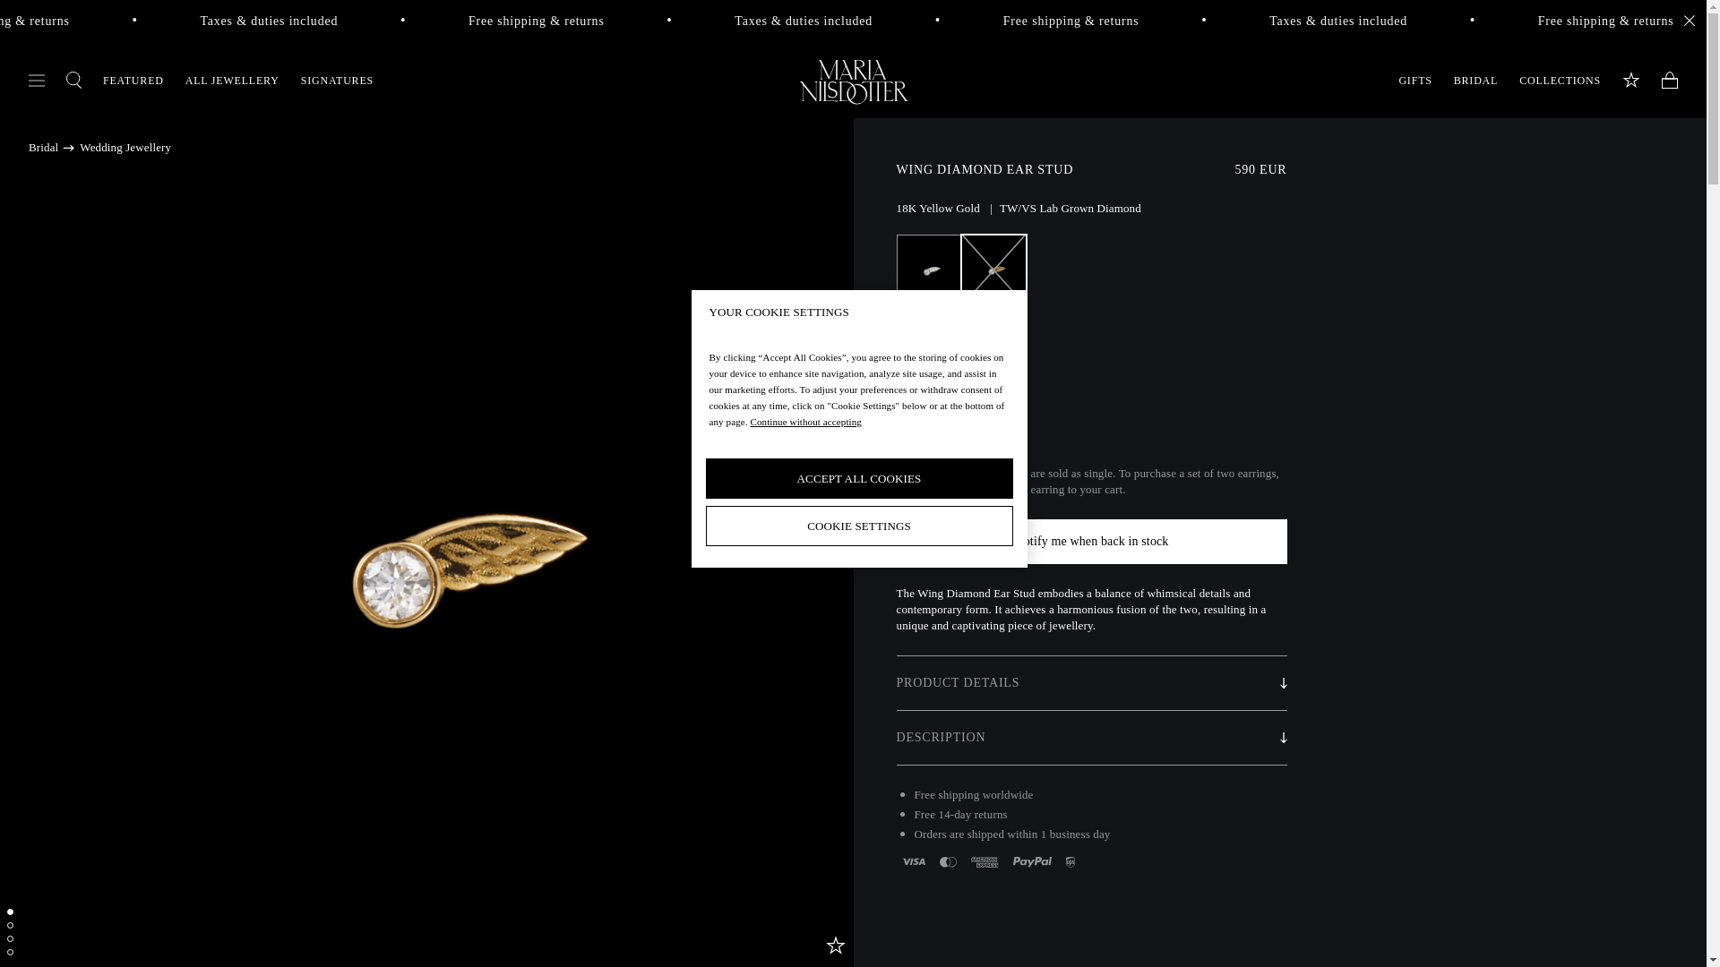 Image resolution: width=1720 pixels, height=967 pixels. Describe the element at coordinates (1475, 79) in the screenshot. I see `BRIDAL` at that location.